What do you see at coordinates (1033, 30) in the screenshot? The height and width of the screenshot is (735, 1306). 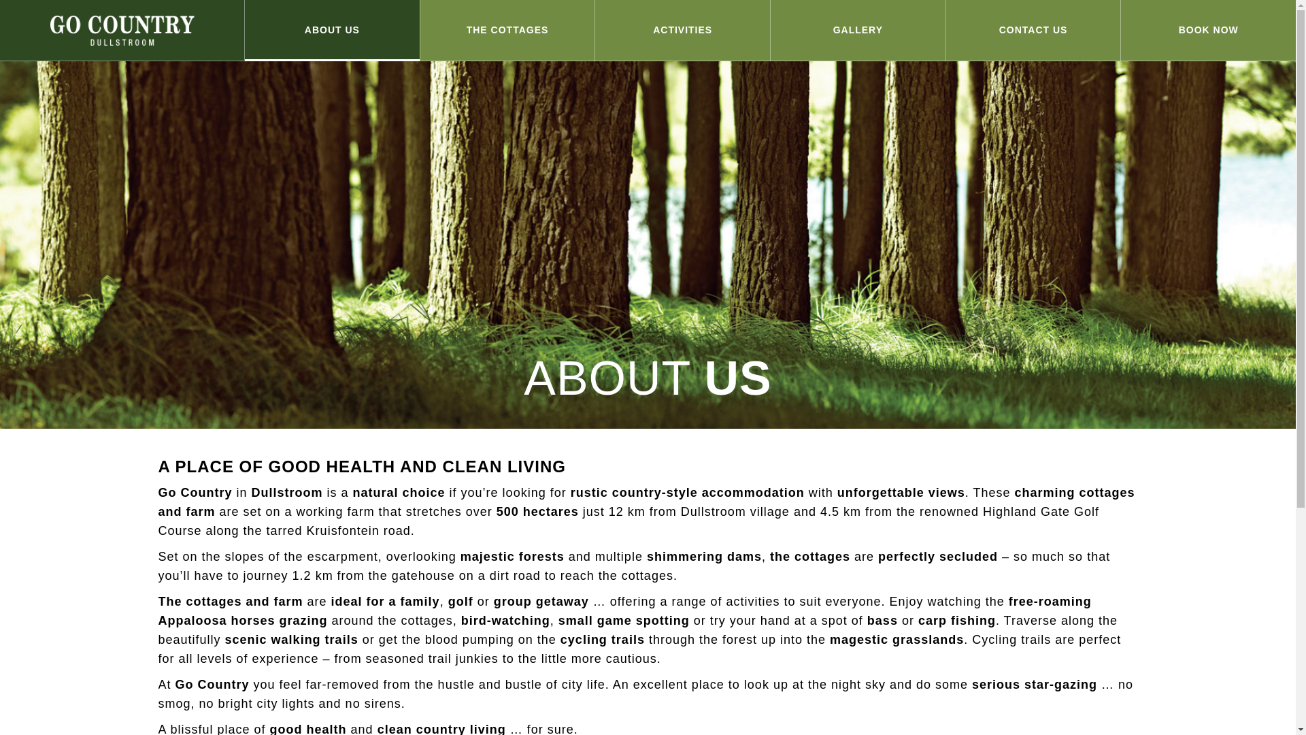 I see `CONTACT US` at bounding box center [1033, 30].